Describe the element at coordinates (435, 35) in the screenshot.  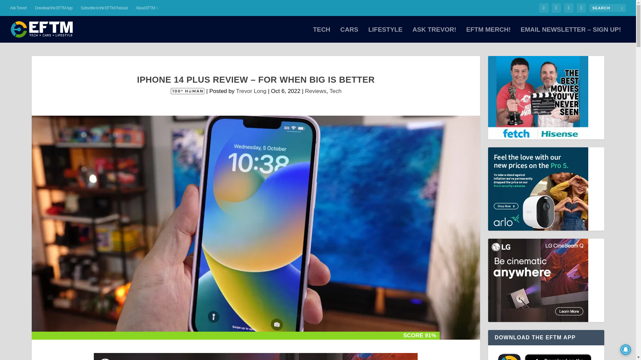
I see `ASK TREVOR!` at that location.